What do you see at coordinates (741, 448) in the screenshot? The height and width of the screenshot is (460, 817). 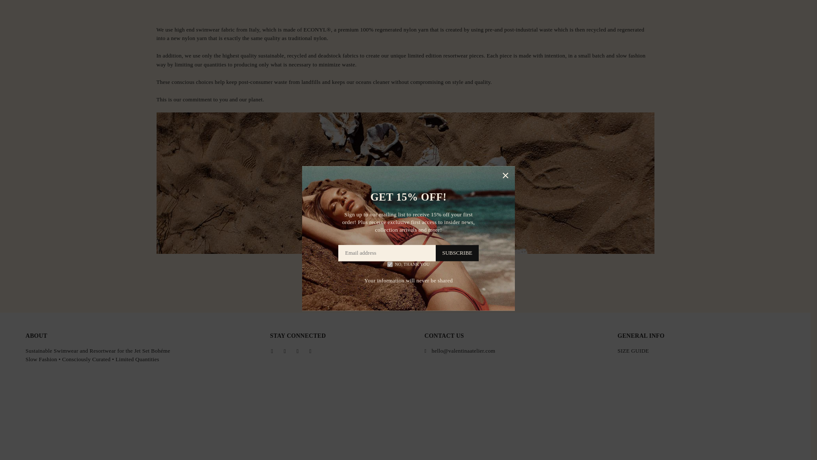 I see `Shop Pay` at bounding box center [741, 448].